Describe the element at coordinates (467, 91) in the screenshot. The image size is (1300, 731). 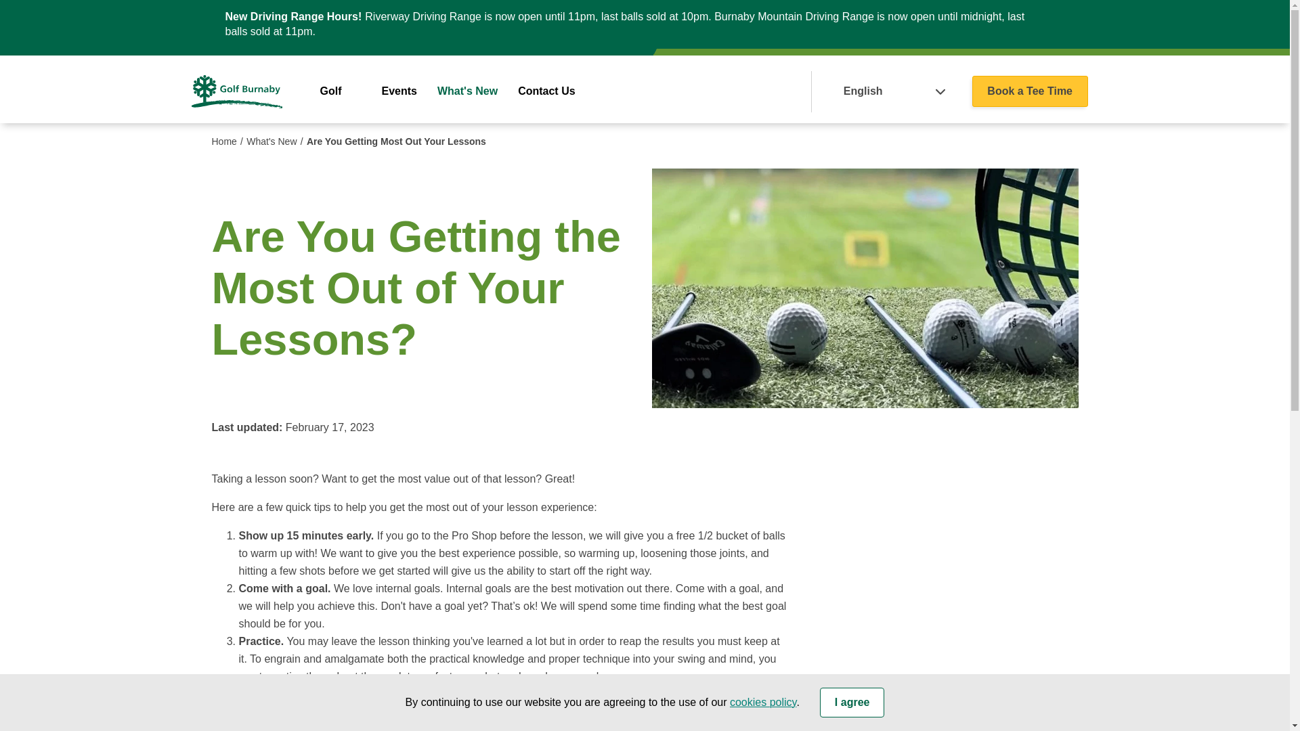
I see `What's New` at that location.